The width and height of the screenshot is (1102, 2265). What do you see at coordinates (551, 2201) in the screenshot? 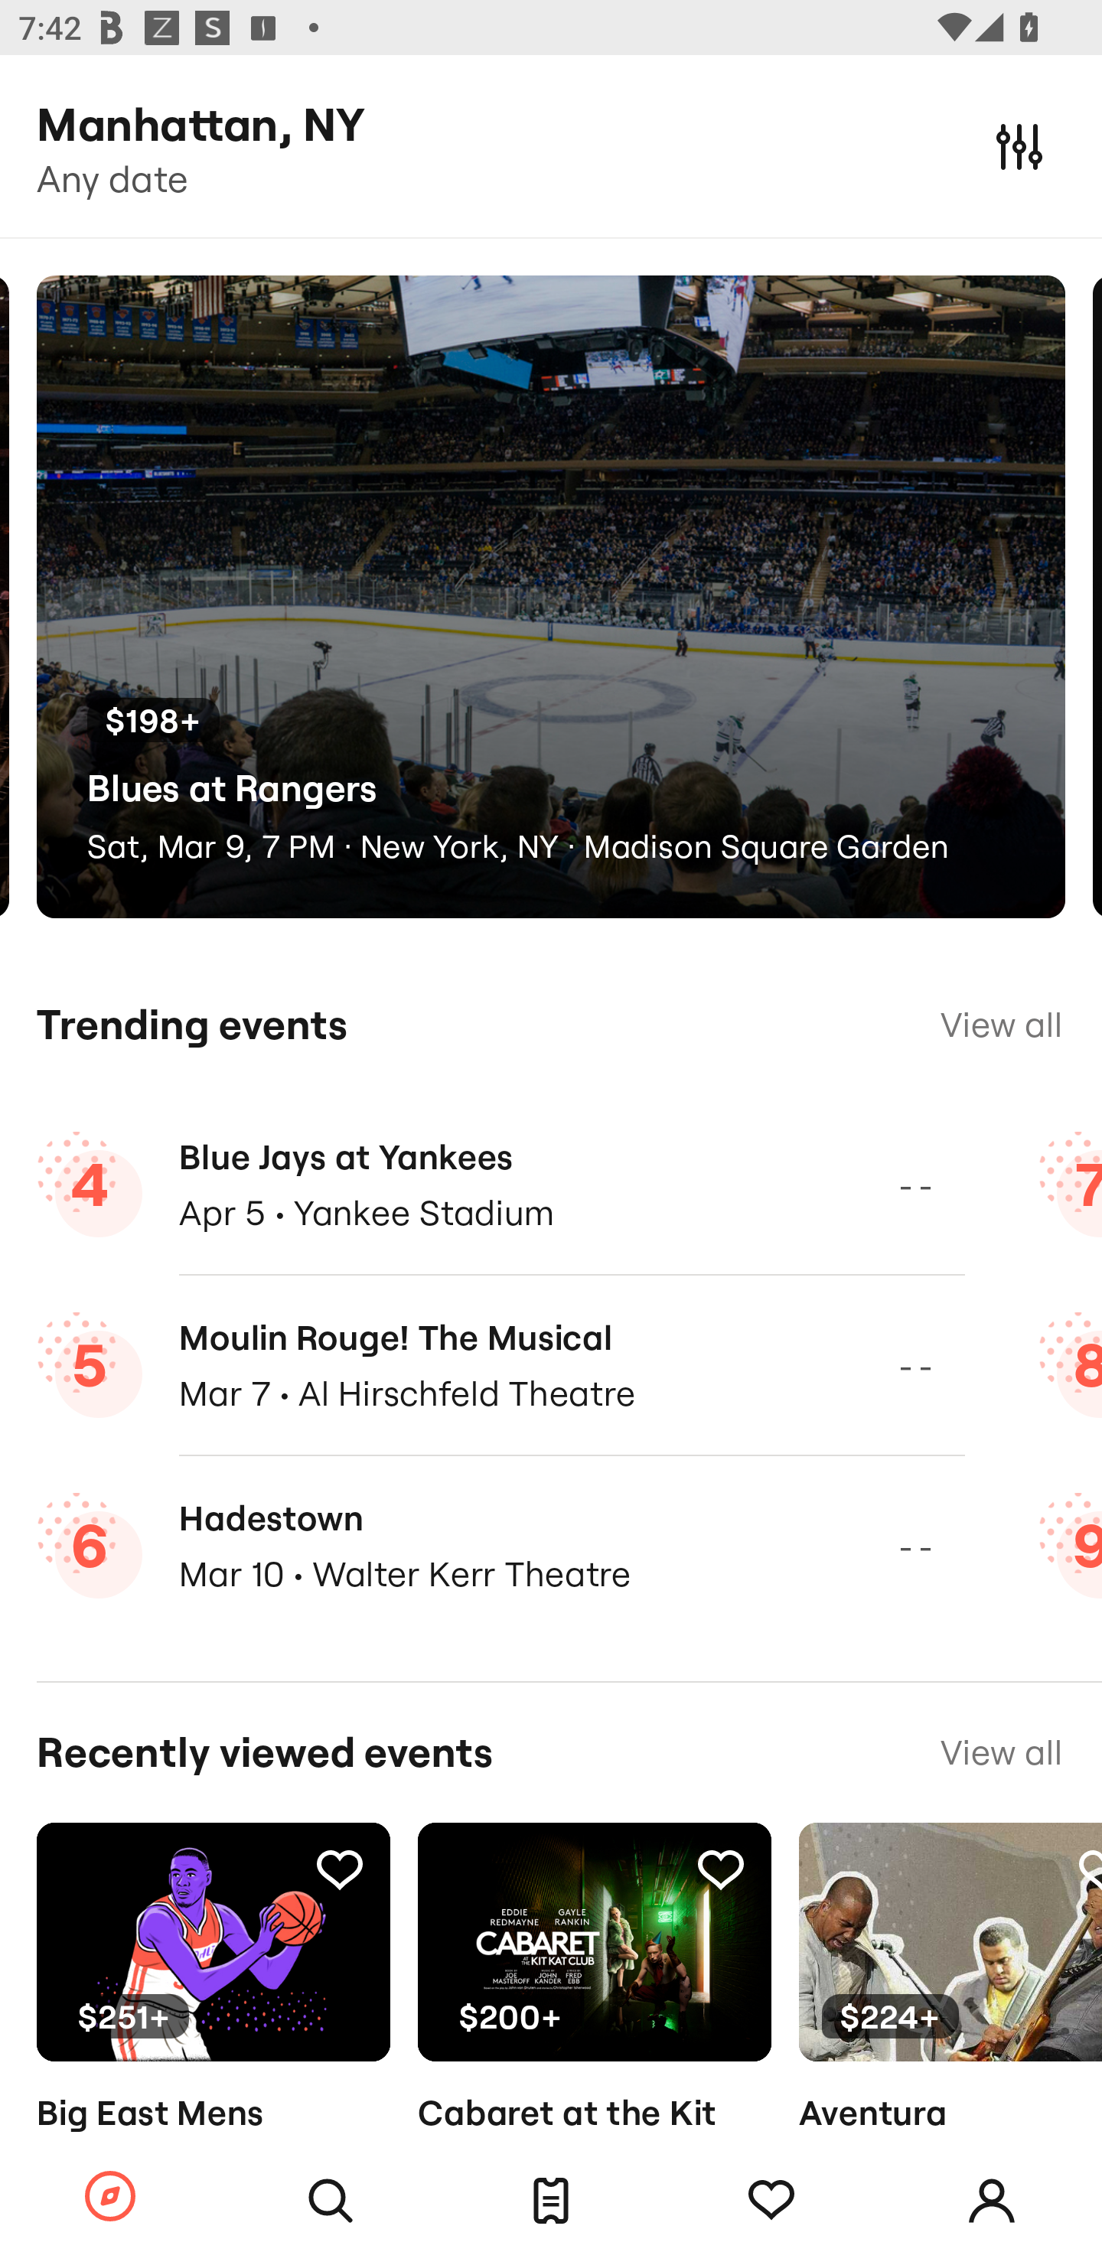
I see `Tickets` at bounding box center [551, 2201].